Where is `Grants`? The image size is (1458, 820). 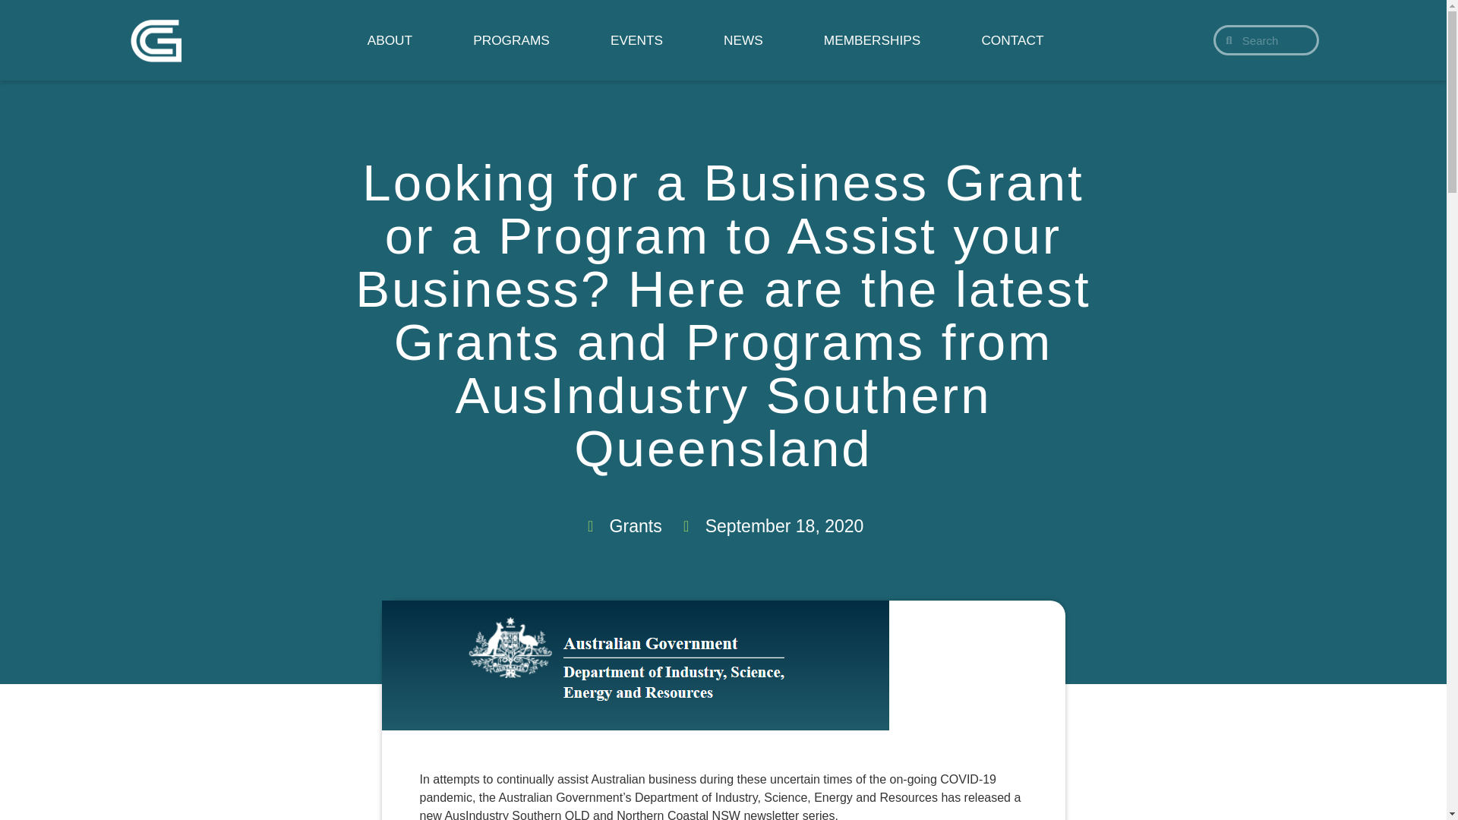
Grants is located at coordinates (635, 526).